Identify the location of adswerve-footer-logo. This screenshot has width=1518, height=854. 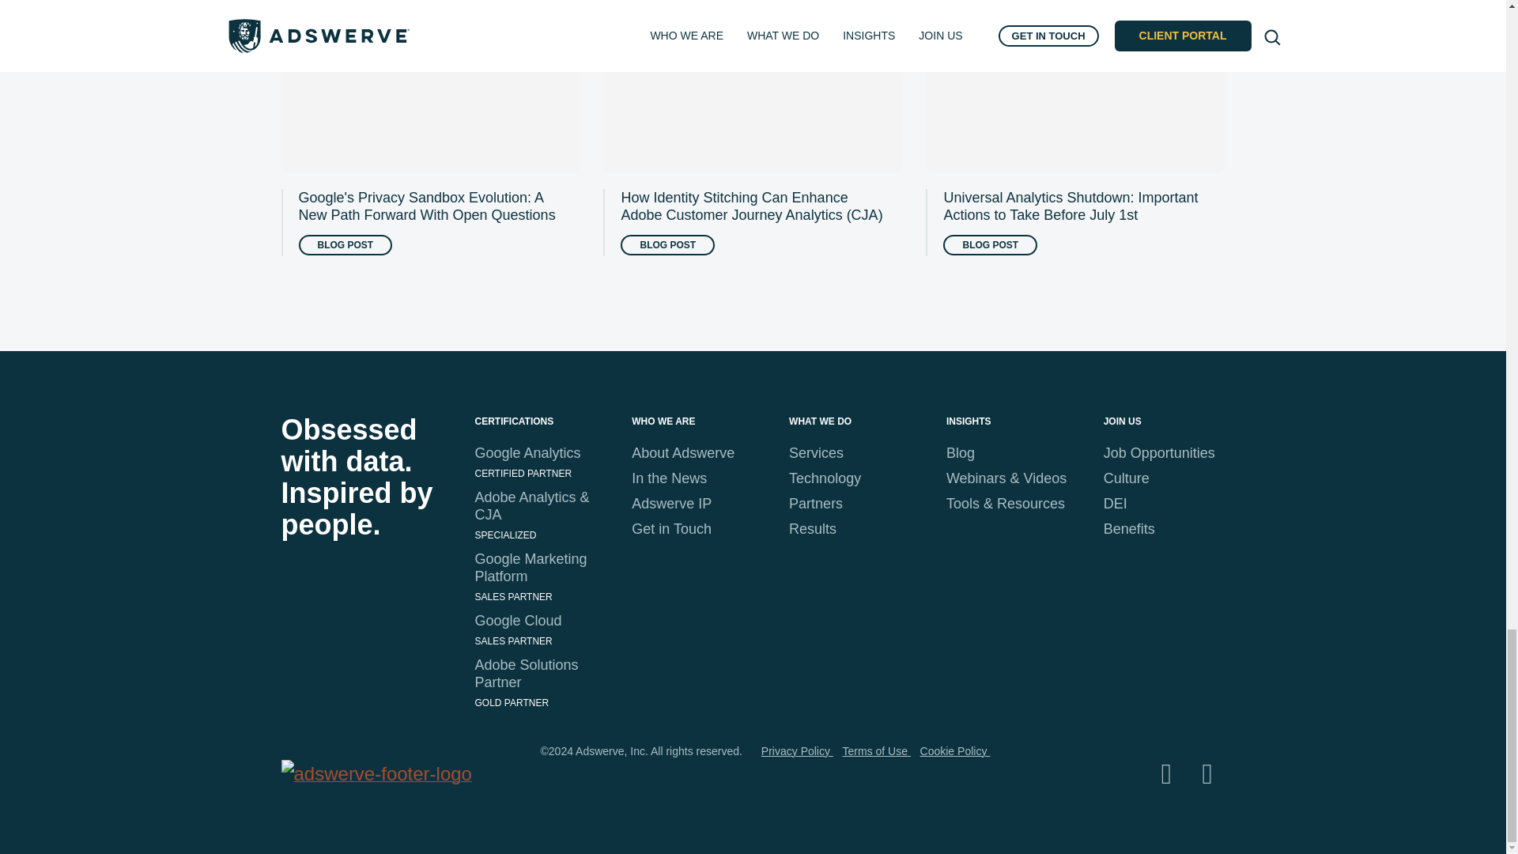
(383, 773).